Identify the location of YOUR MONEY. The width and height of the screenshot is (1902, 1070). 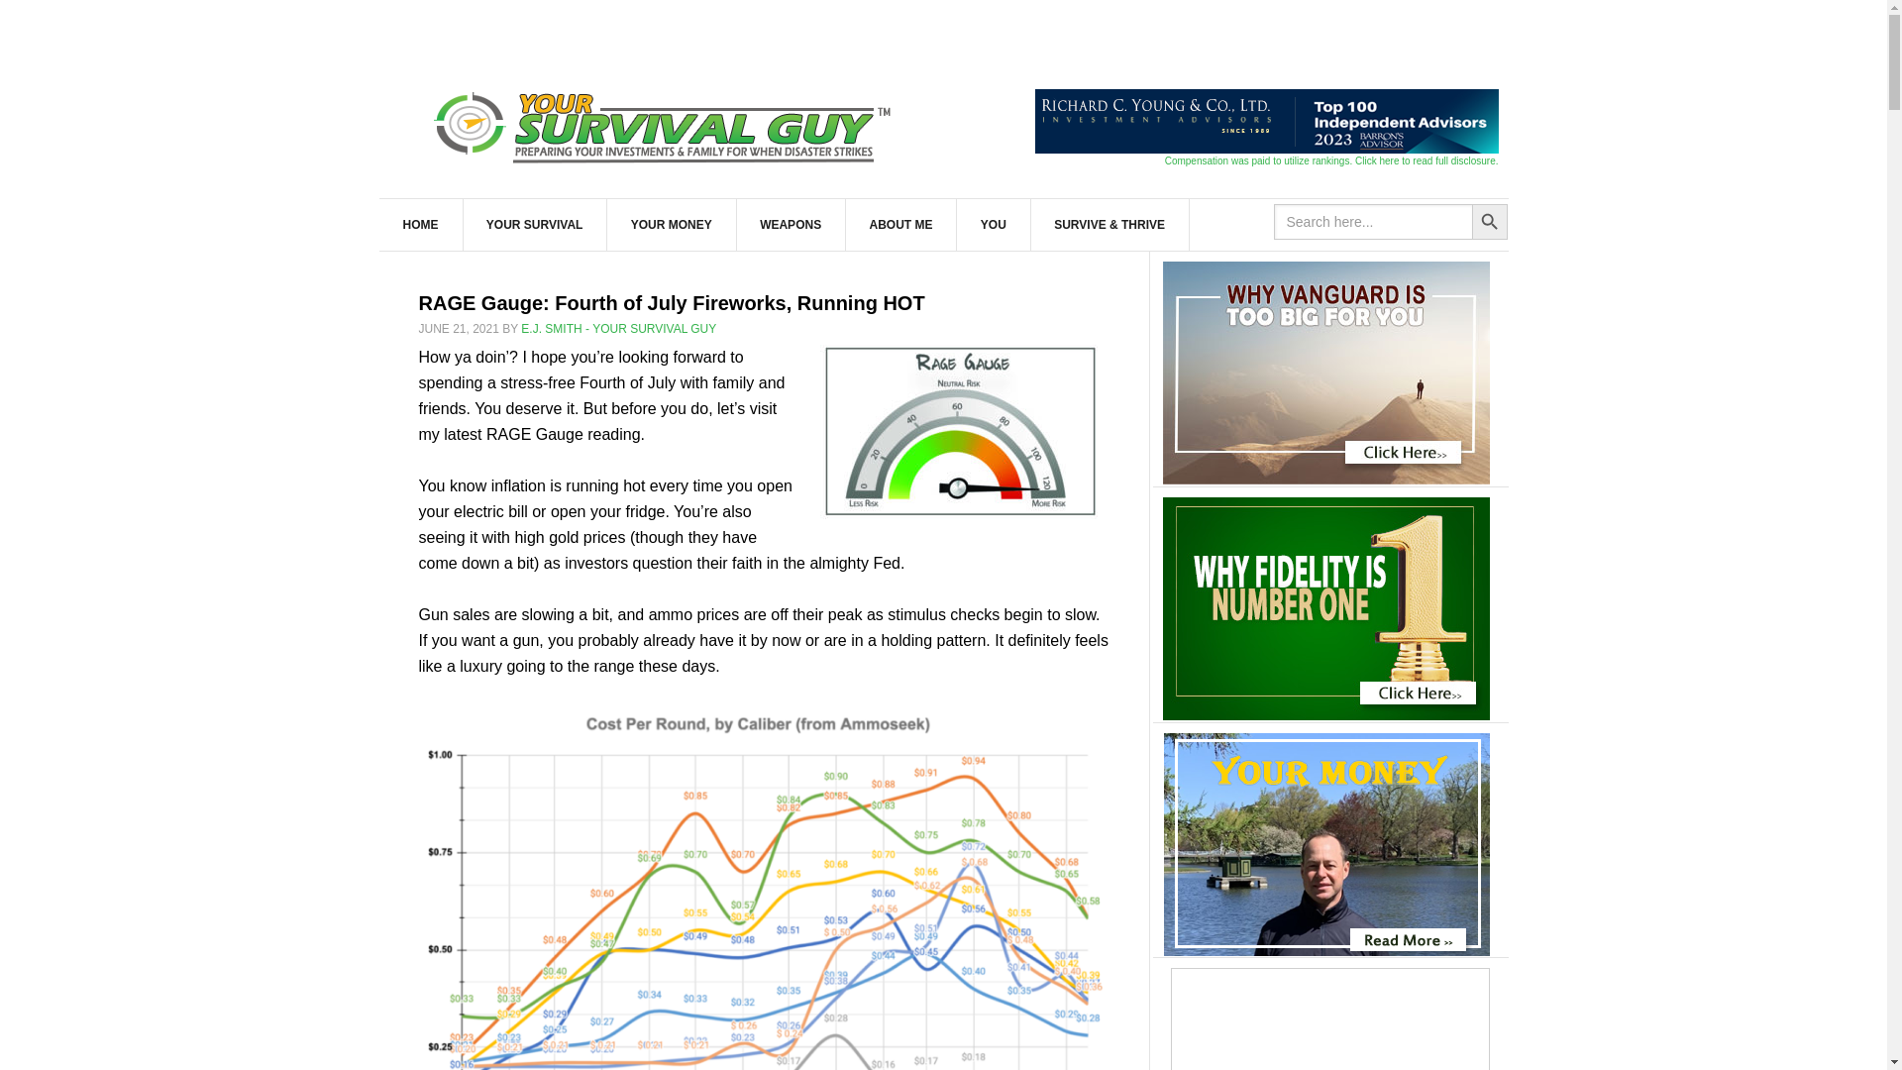
(672, 224).